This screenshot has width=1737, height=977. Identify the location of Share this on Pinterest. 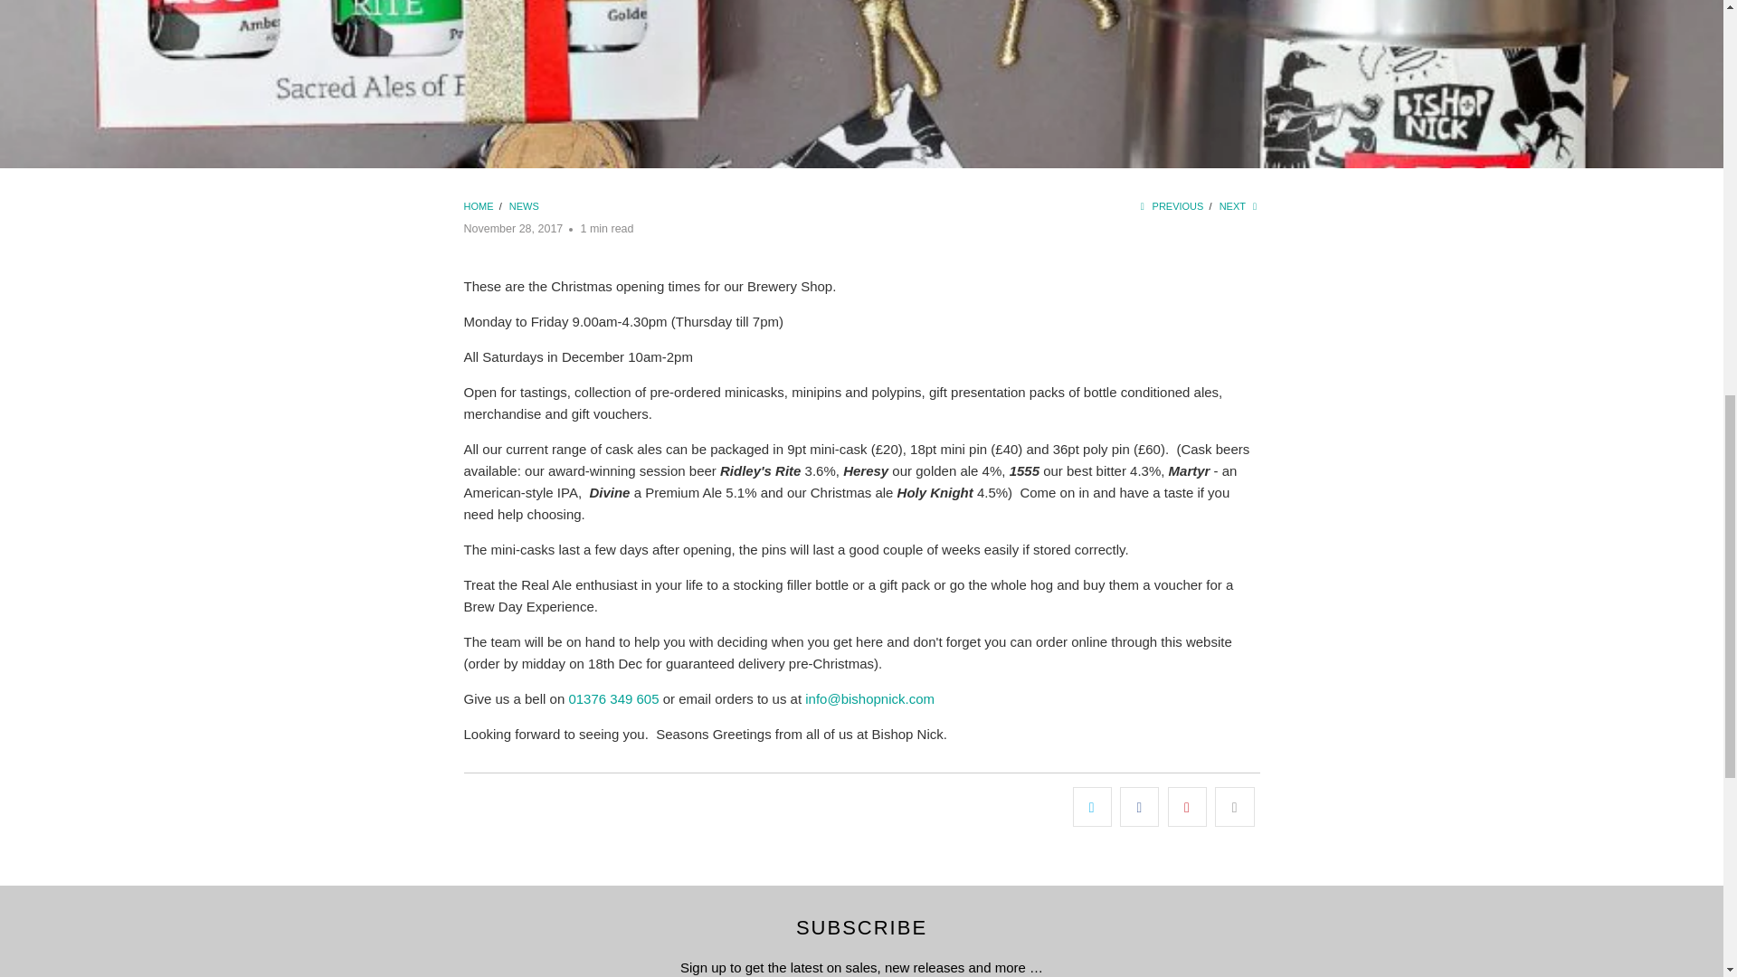
(1187, 807).